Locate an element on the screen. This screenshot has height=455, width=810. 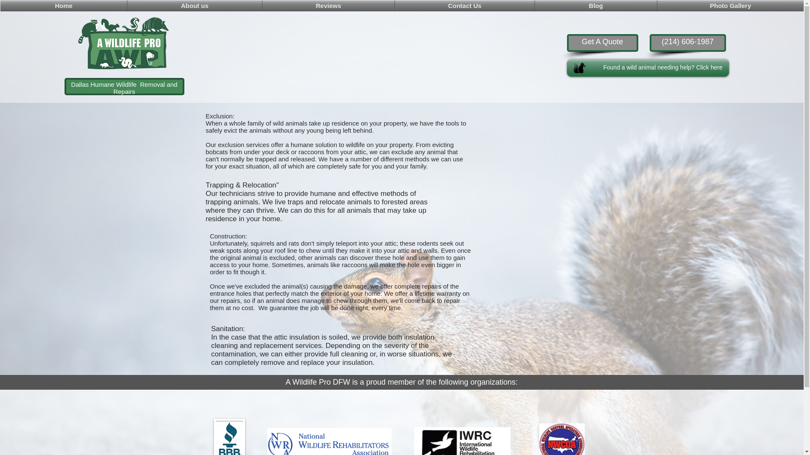
About us is located at coordinates (194, 6).